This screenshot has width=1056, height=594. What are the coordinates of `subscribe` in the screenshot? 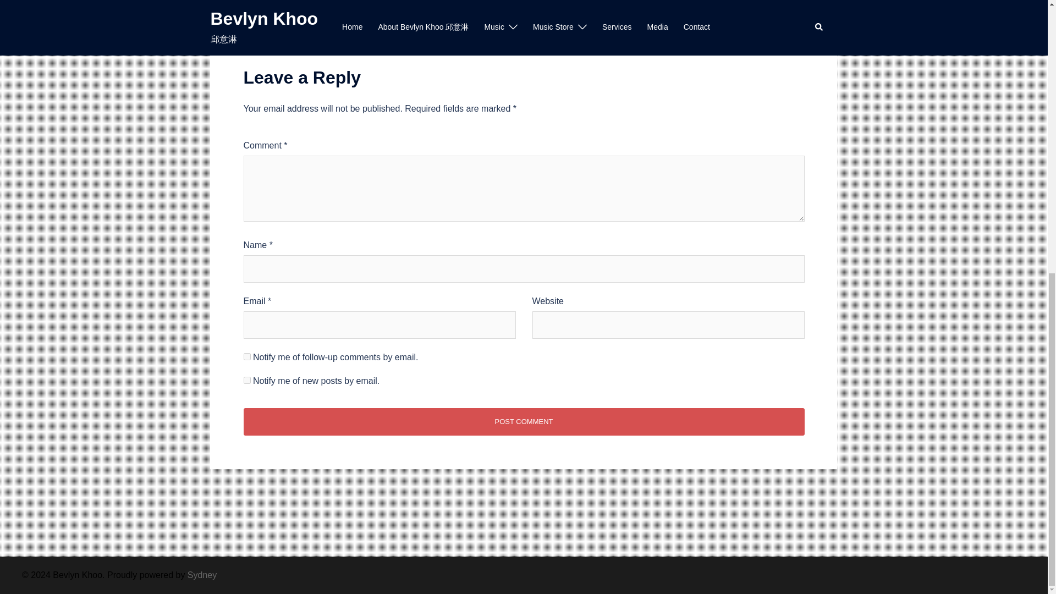 It's located at (246, 380).